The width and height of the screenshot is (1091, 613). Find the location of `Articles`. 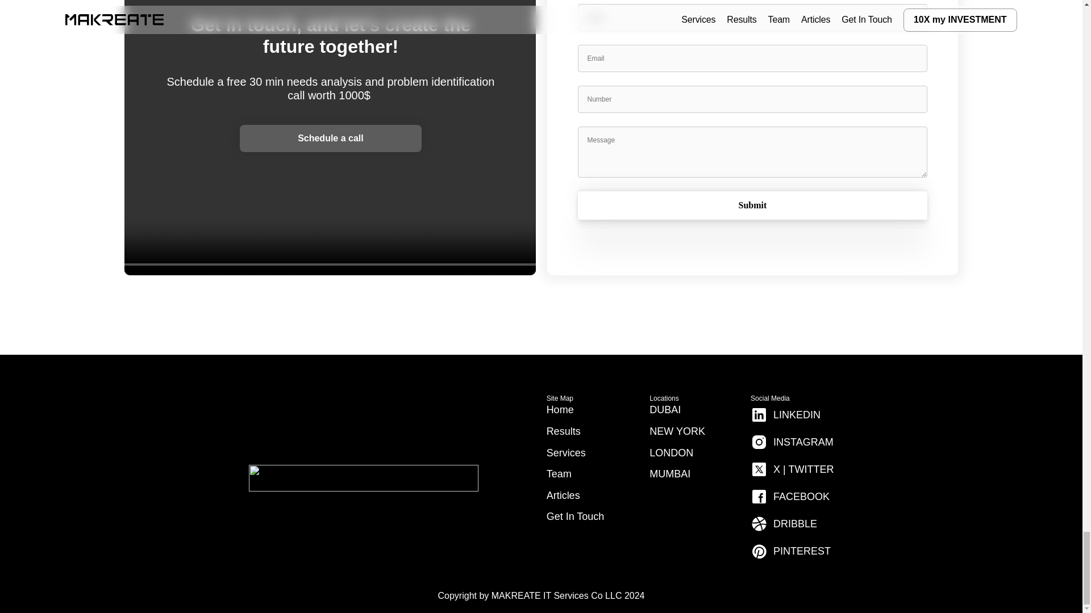

Articles is located at coordinates (563, 495).